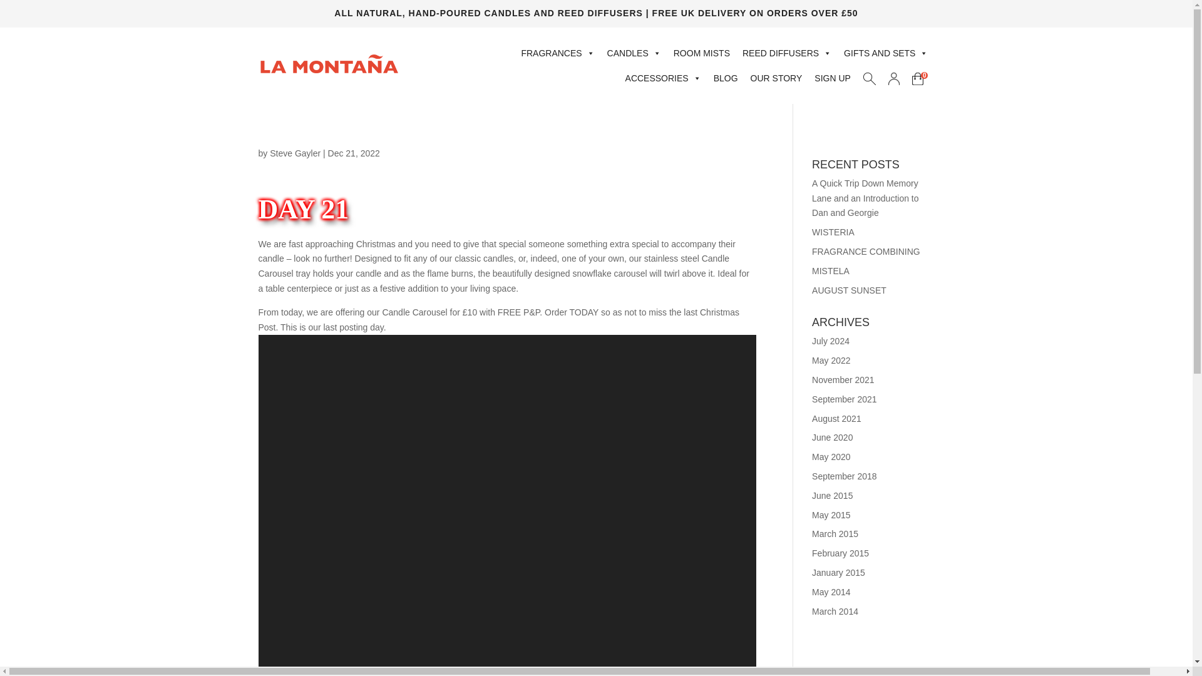  I want to click on FRAGRANCES, so click(557, 53).